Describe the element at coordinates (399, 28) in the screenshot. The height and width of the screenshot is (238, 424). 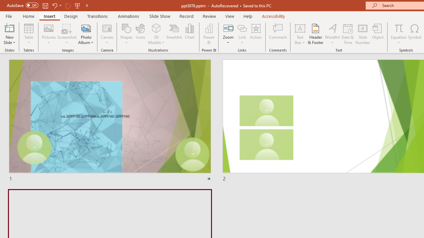
I see `Equation` at that location.